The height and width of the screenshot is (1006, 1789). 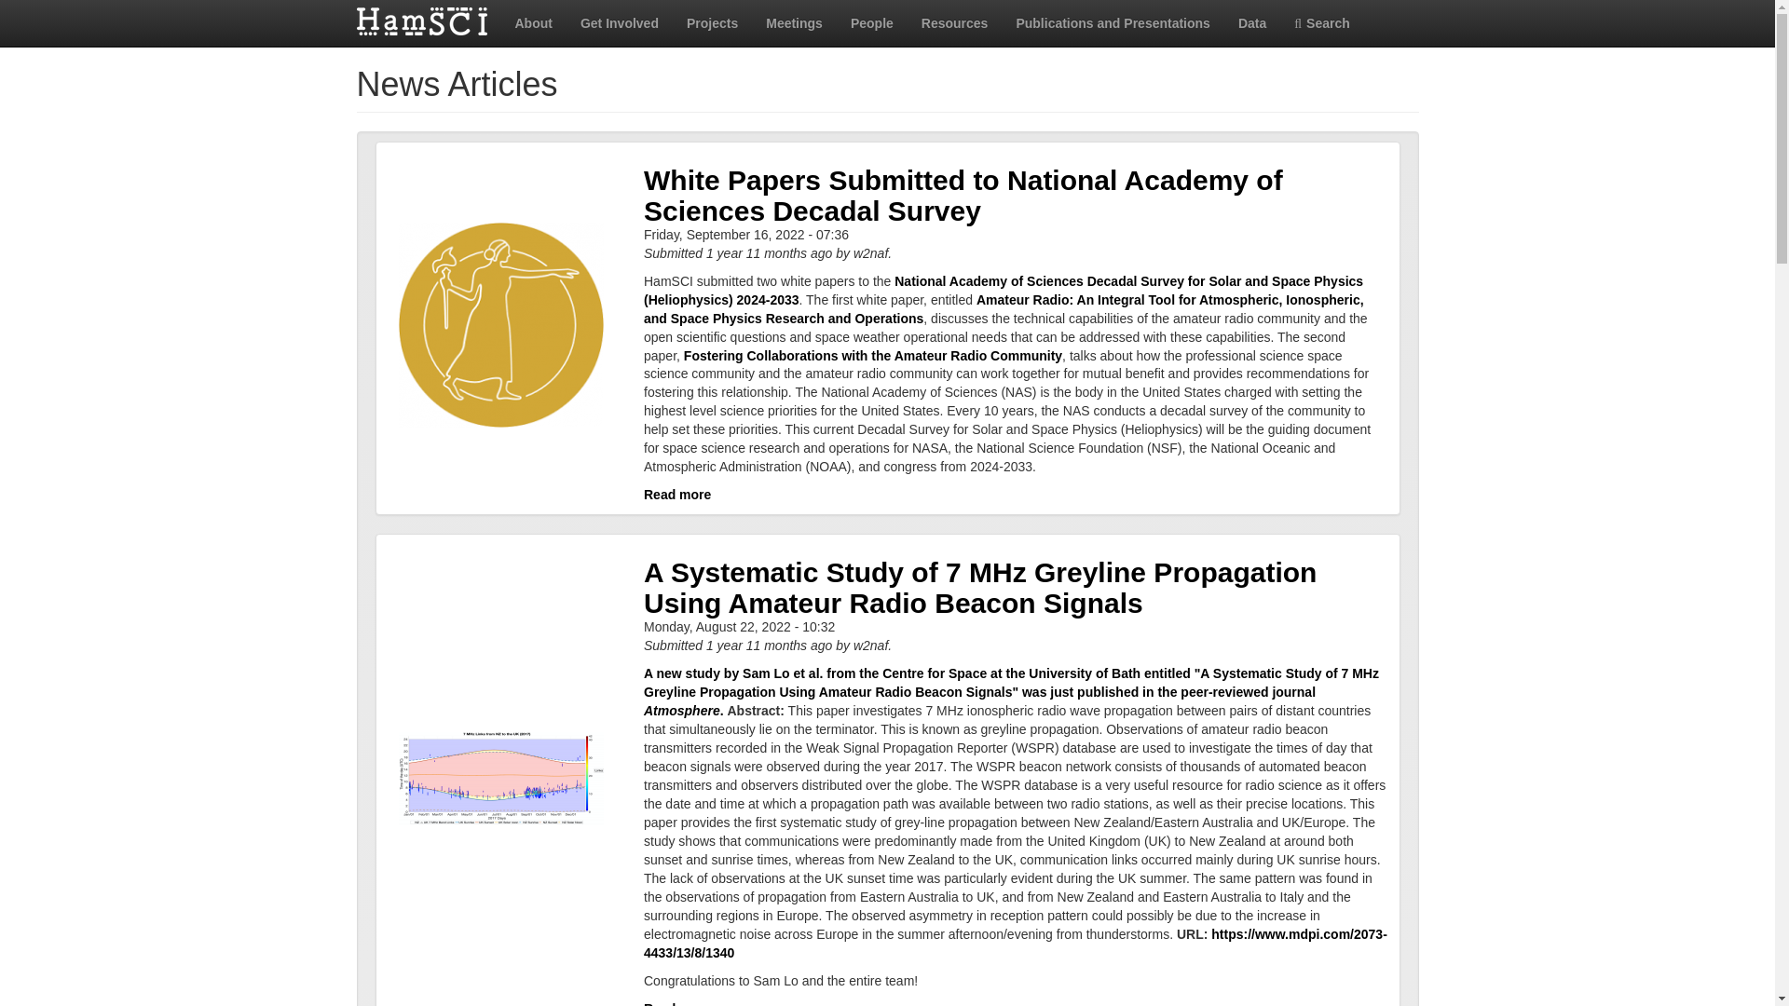 What do you see at coordinates (954, 22) in the screenshot?
I see `Resources` at bounding box center [954, 22].